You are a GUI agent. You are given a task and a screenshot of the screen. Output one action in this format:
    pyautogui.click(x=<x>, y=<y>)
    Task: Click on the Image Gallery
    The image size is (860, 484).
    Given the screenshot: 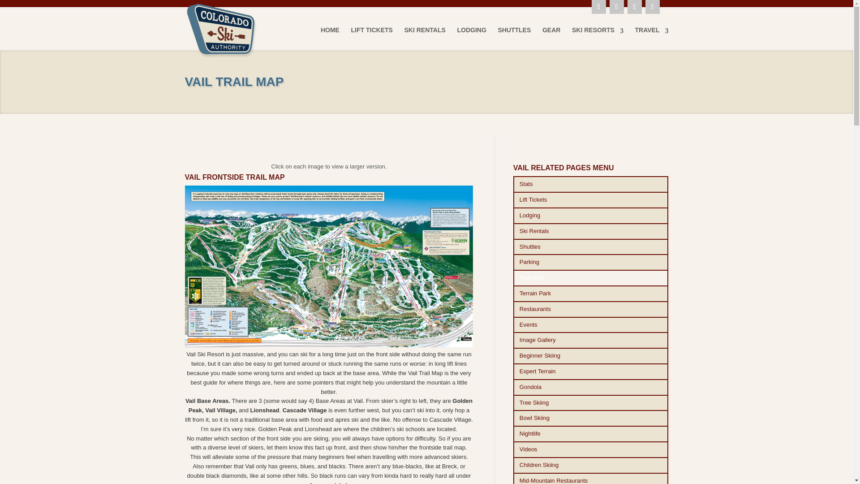 What is the action you would take?
    pyautogui.click(x=591, y=340)
    